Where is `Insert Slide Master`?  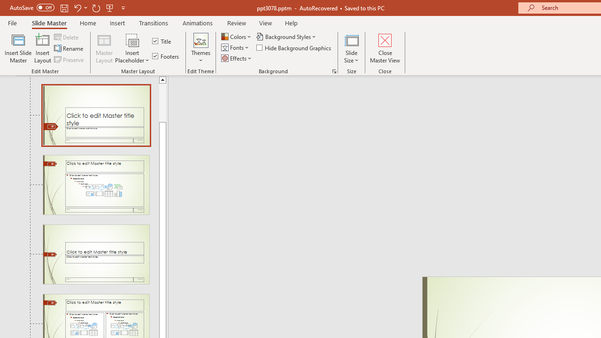 Insert Slide Master is located at coordinates (18, 48).